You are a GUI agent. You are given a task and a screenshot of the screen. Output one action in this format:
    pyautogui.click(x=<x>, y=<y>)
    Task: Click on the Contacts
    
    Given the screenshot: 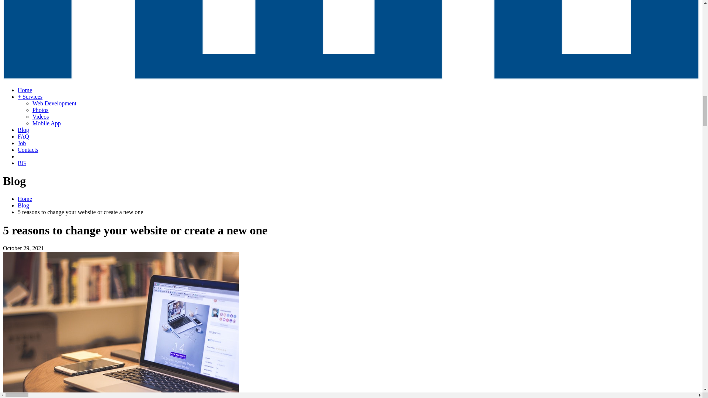 What is the action you would take?
    pyautogui.click(x=28, y=150)
    